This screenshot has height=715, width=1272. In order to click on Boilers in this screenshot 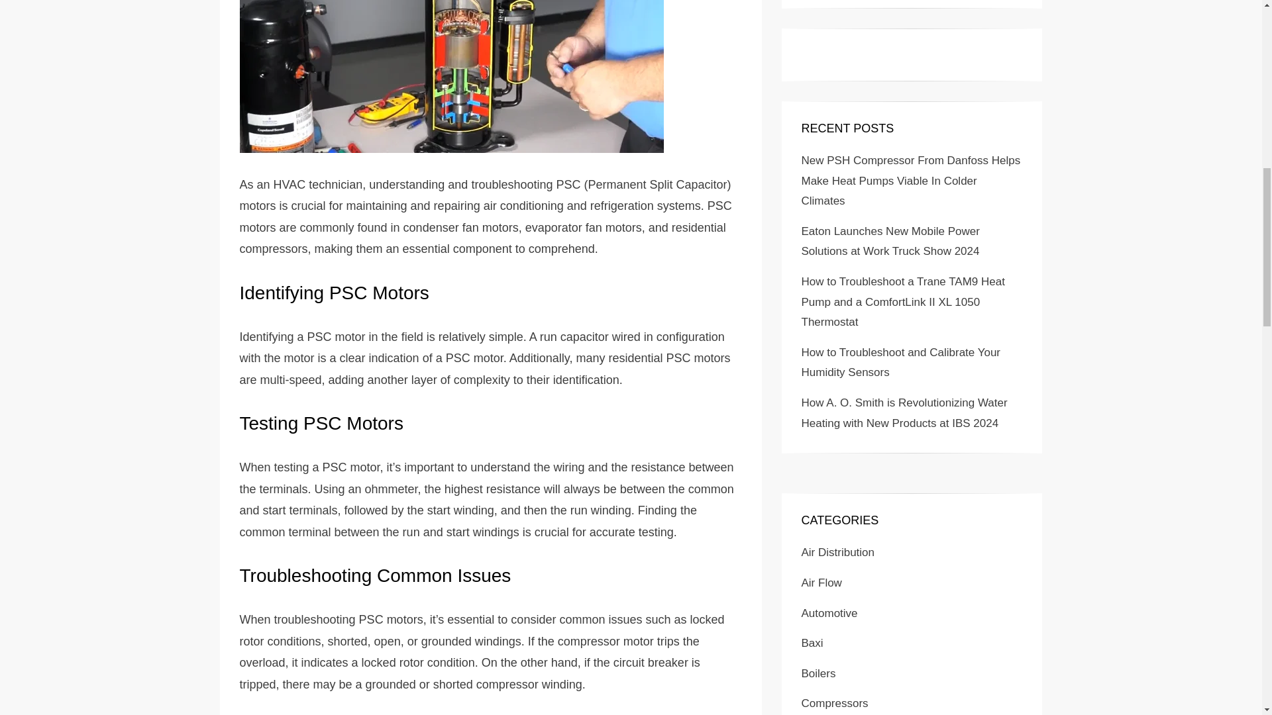, I will do `click(818, 673)`.